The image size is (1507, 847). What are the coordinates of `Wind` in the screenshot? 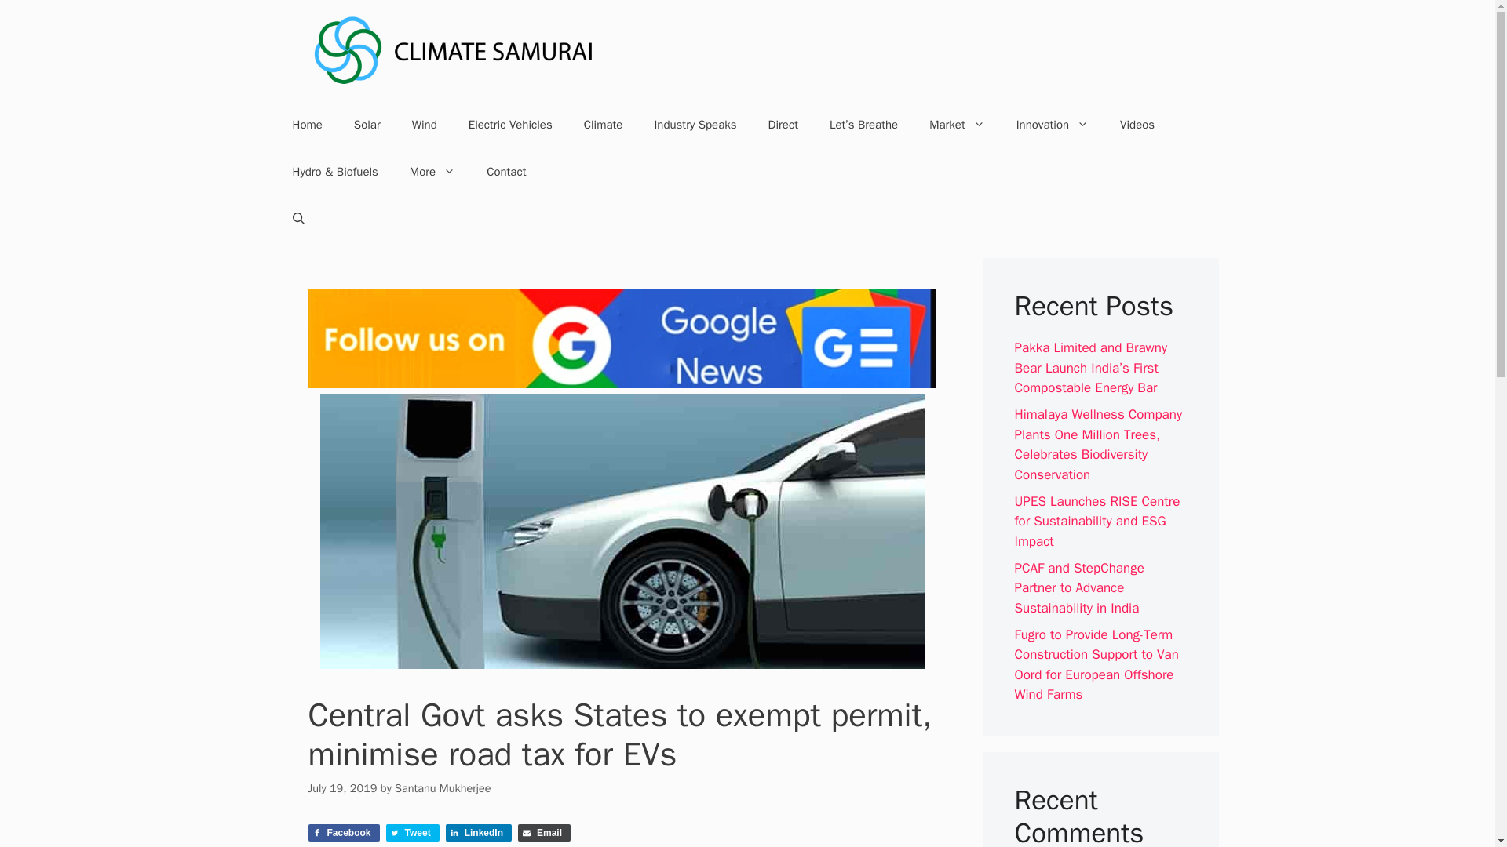 It's located at (424, 124).